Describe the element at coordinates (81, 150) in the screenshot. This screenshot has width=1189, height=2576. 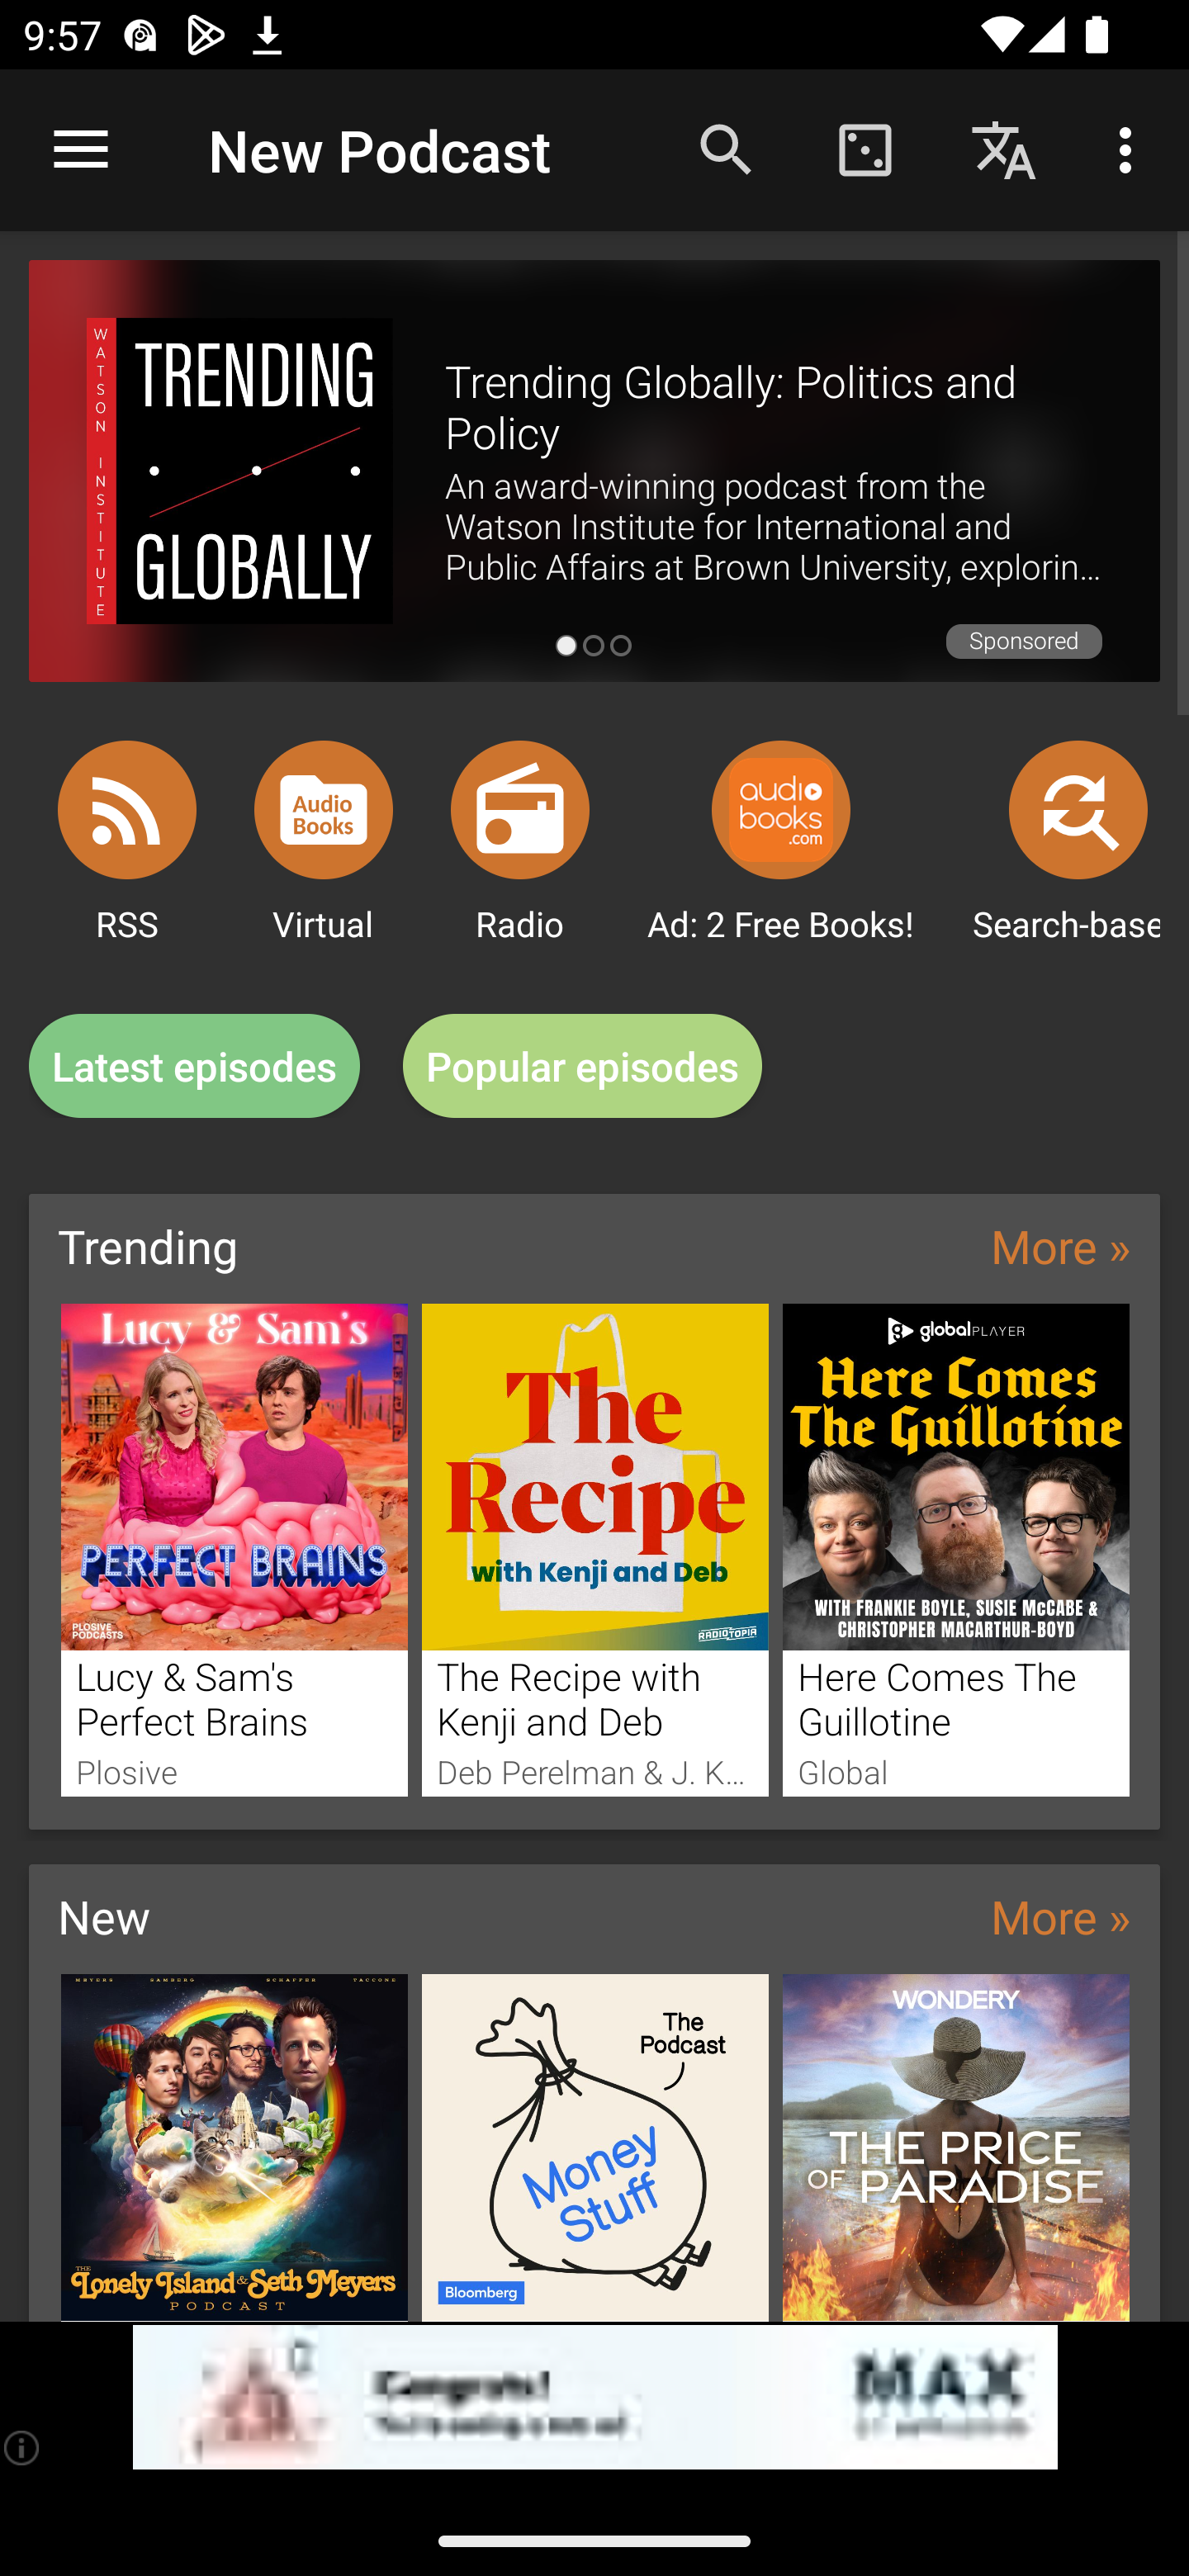
I see `Open navigation sidebar` at that location.